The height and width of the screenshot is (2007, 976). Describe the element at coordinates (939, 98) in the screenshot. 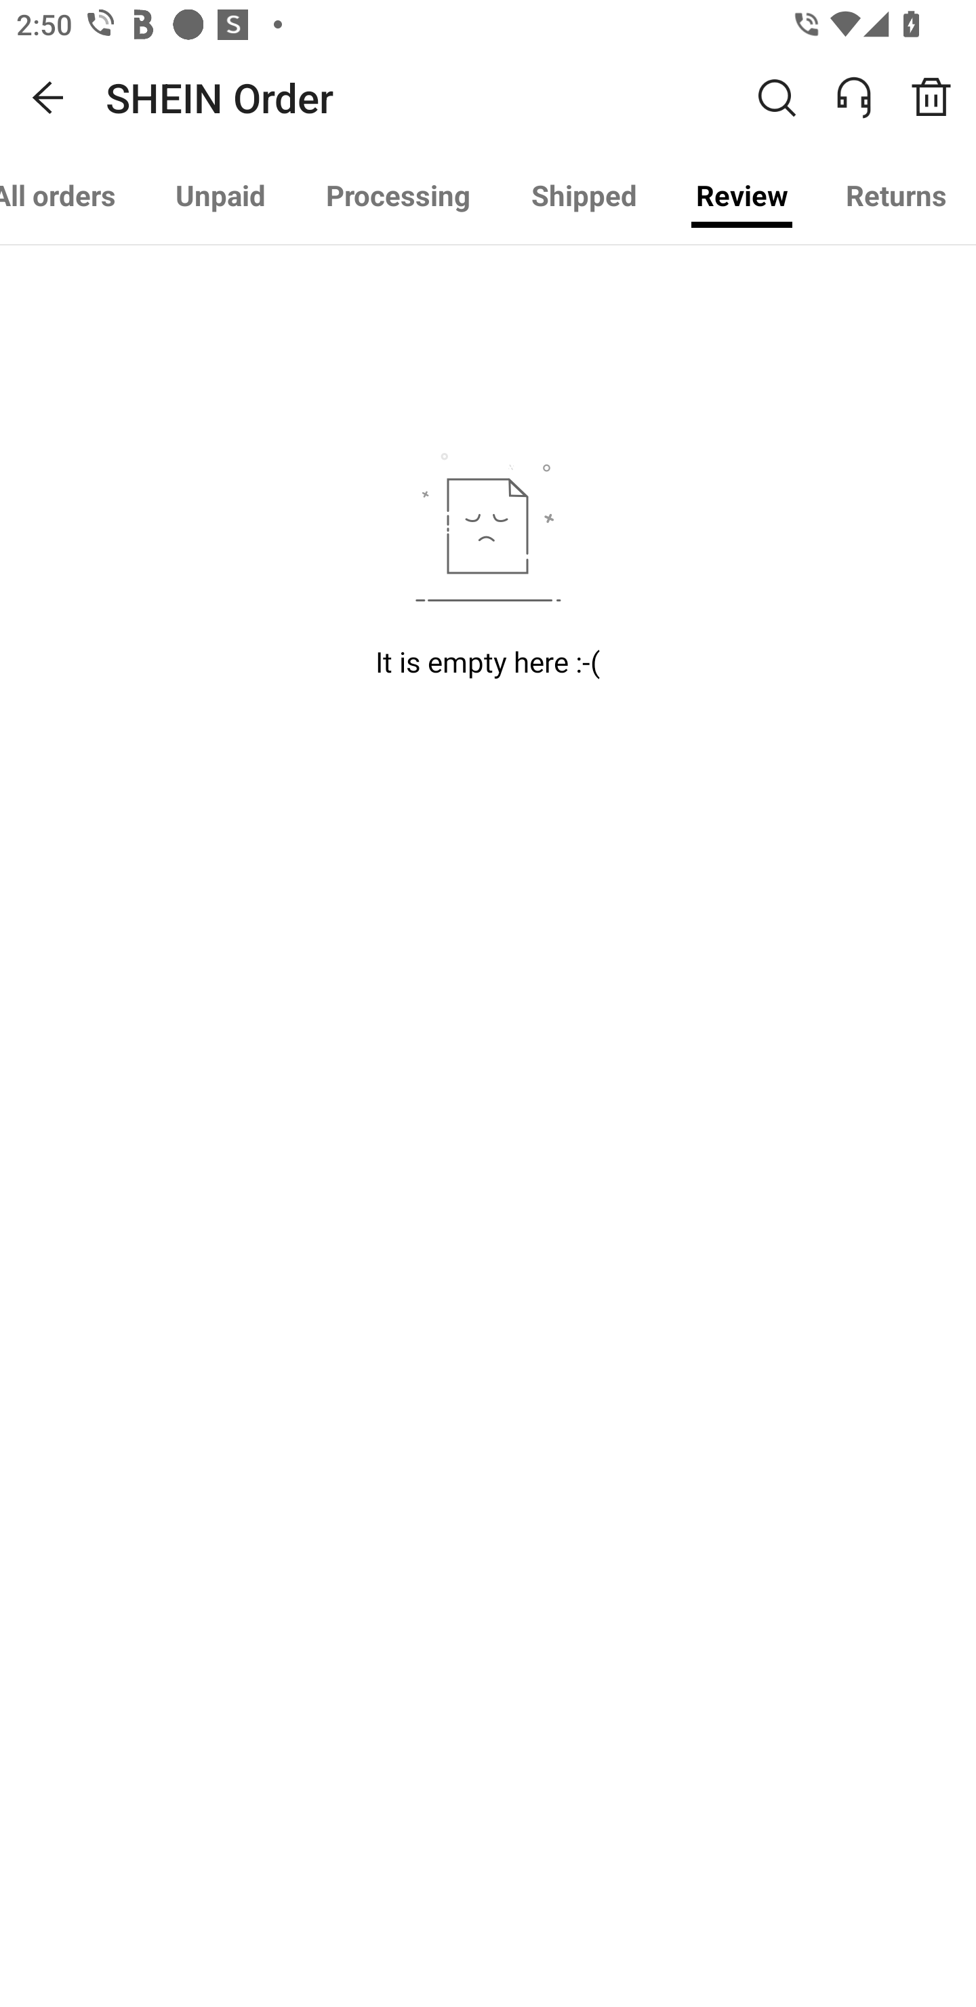

I see `Order Recycle Bin` at that location.